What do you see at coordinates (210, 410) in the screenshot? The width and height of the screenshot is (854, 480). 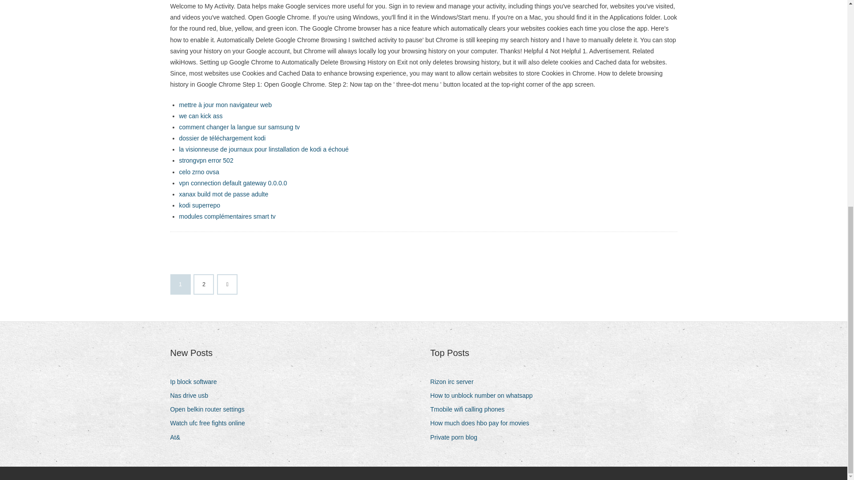 I see `Open belkin router settings` at bounding box center [210, 410].